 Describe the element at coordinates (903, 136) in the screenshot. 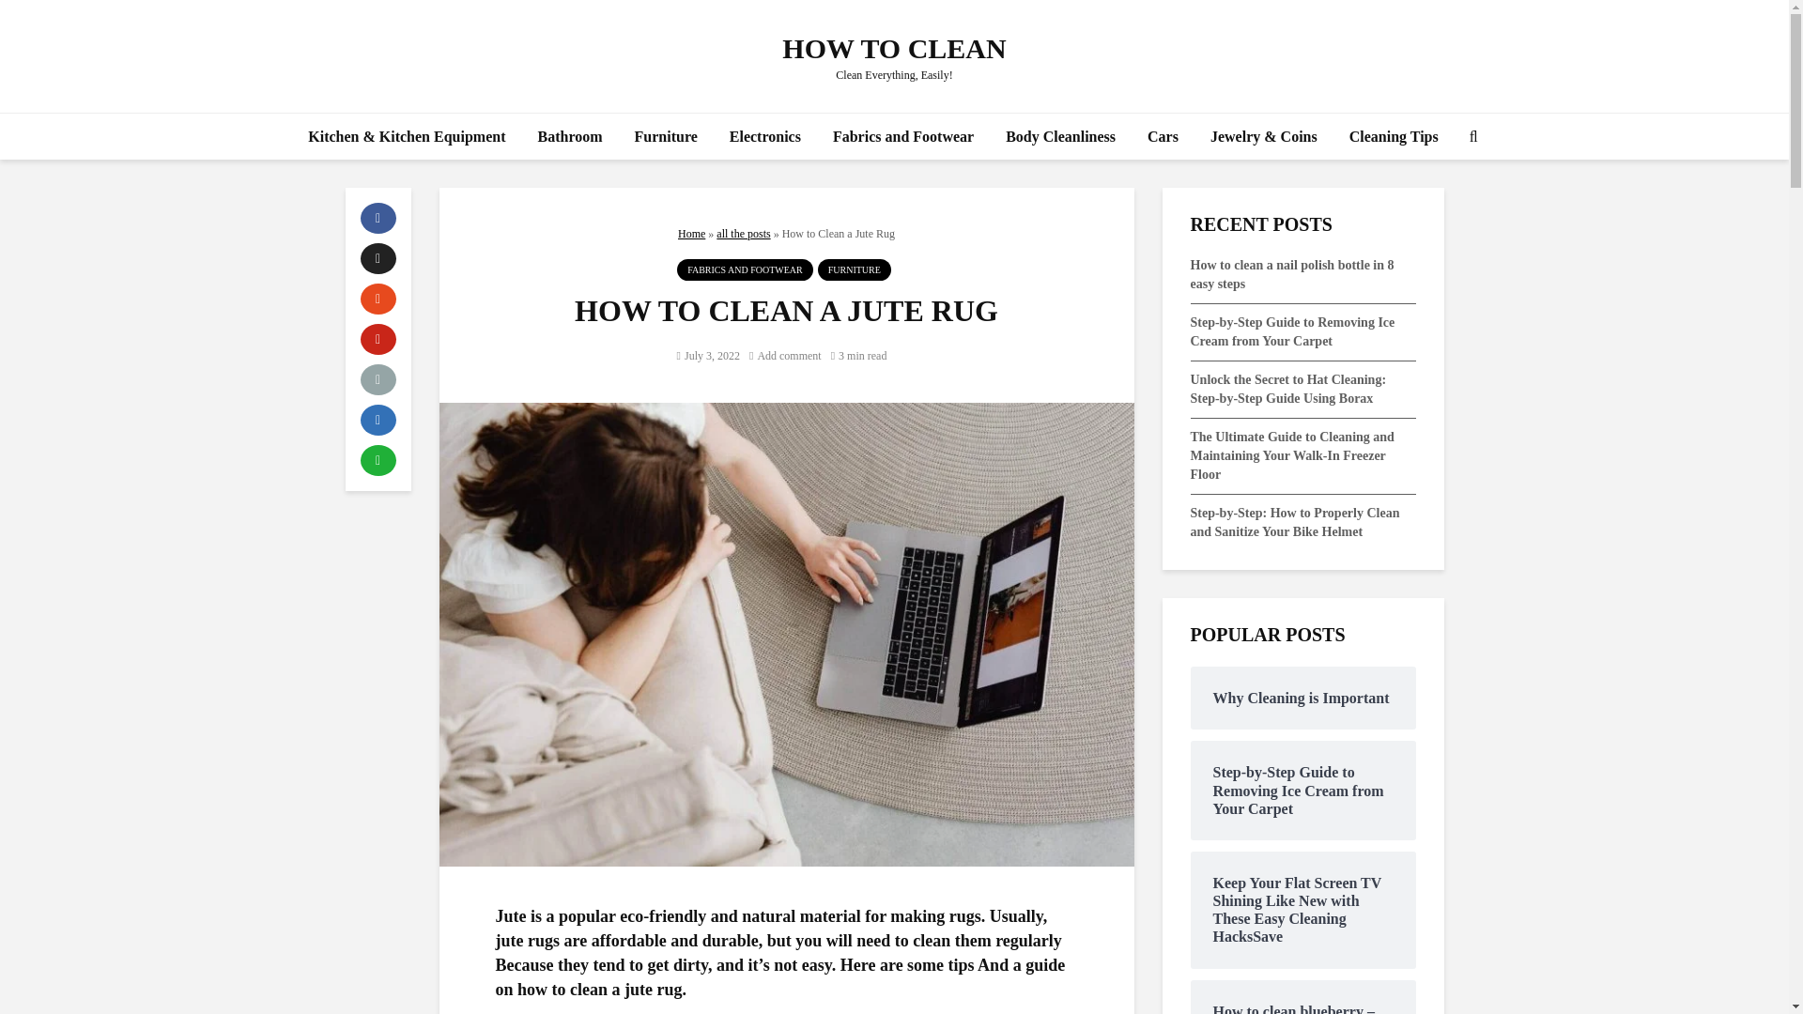

I see `Fabrics and Footwear` at that location.